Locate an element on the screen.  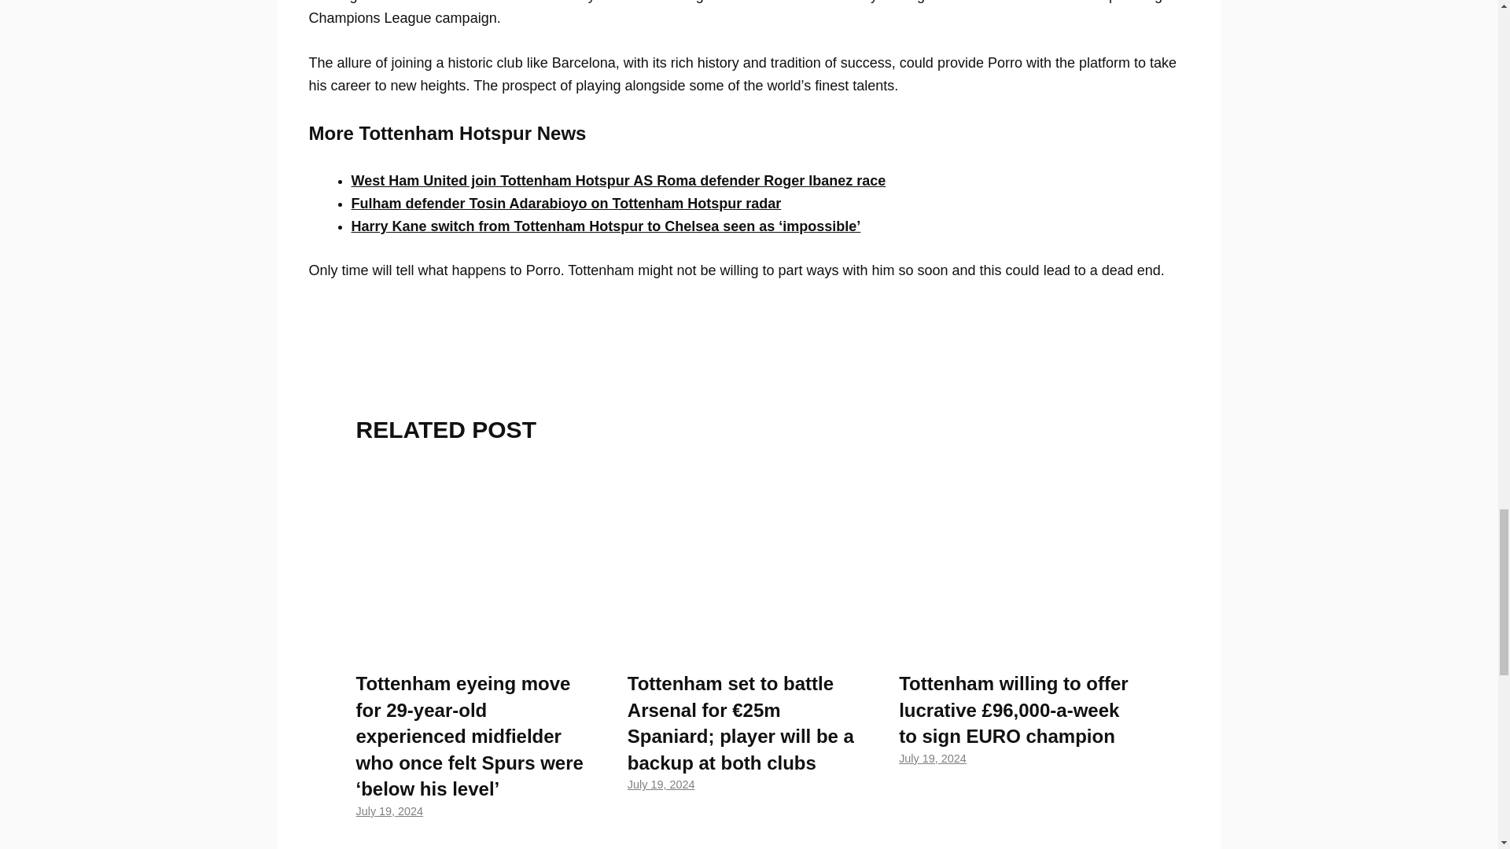
July 19, 2024 is located at coordinates (389, 811).